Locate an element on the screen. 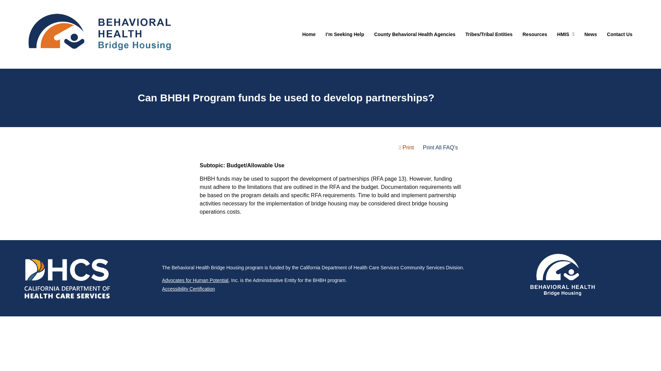  News is located at coordinates (590, 34).